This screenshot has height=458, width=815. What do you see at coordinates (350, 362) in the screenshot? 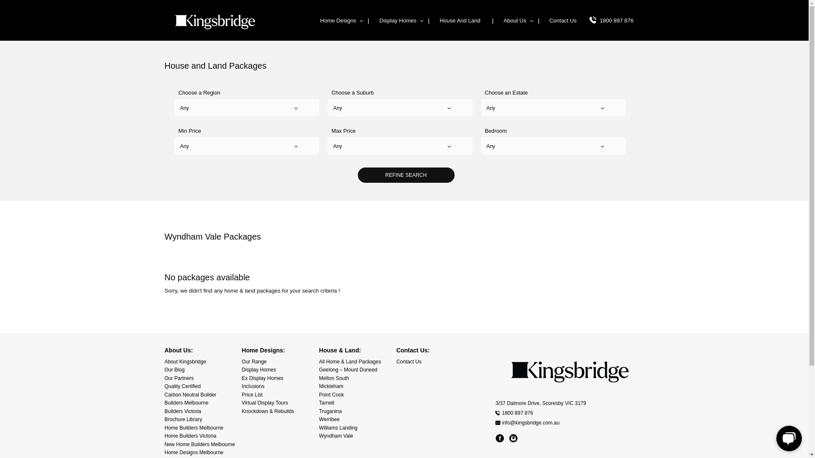
I see `All Home & Land Packages` at bounding box center [350, 362].